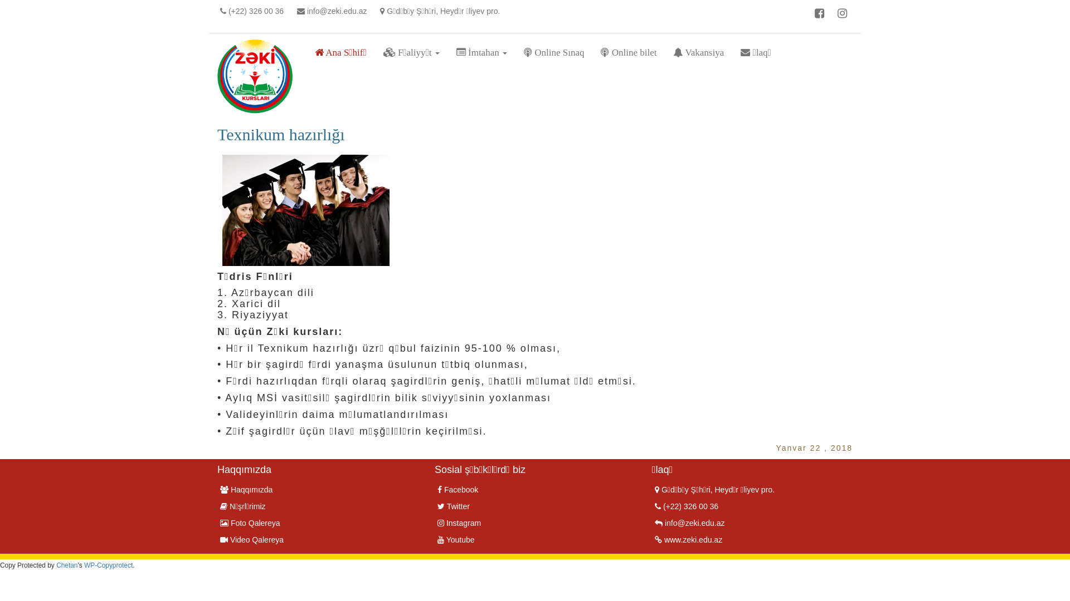  I want to click on info@zeki.edu.az, so click(690, 523).